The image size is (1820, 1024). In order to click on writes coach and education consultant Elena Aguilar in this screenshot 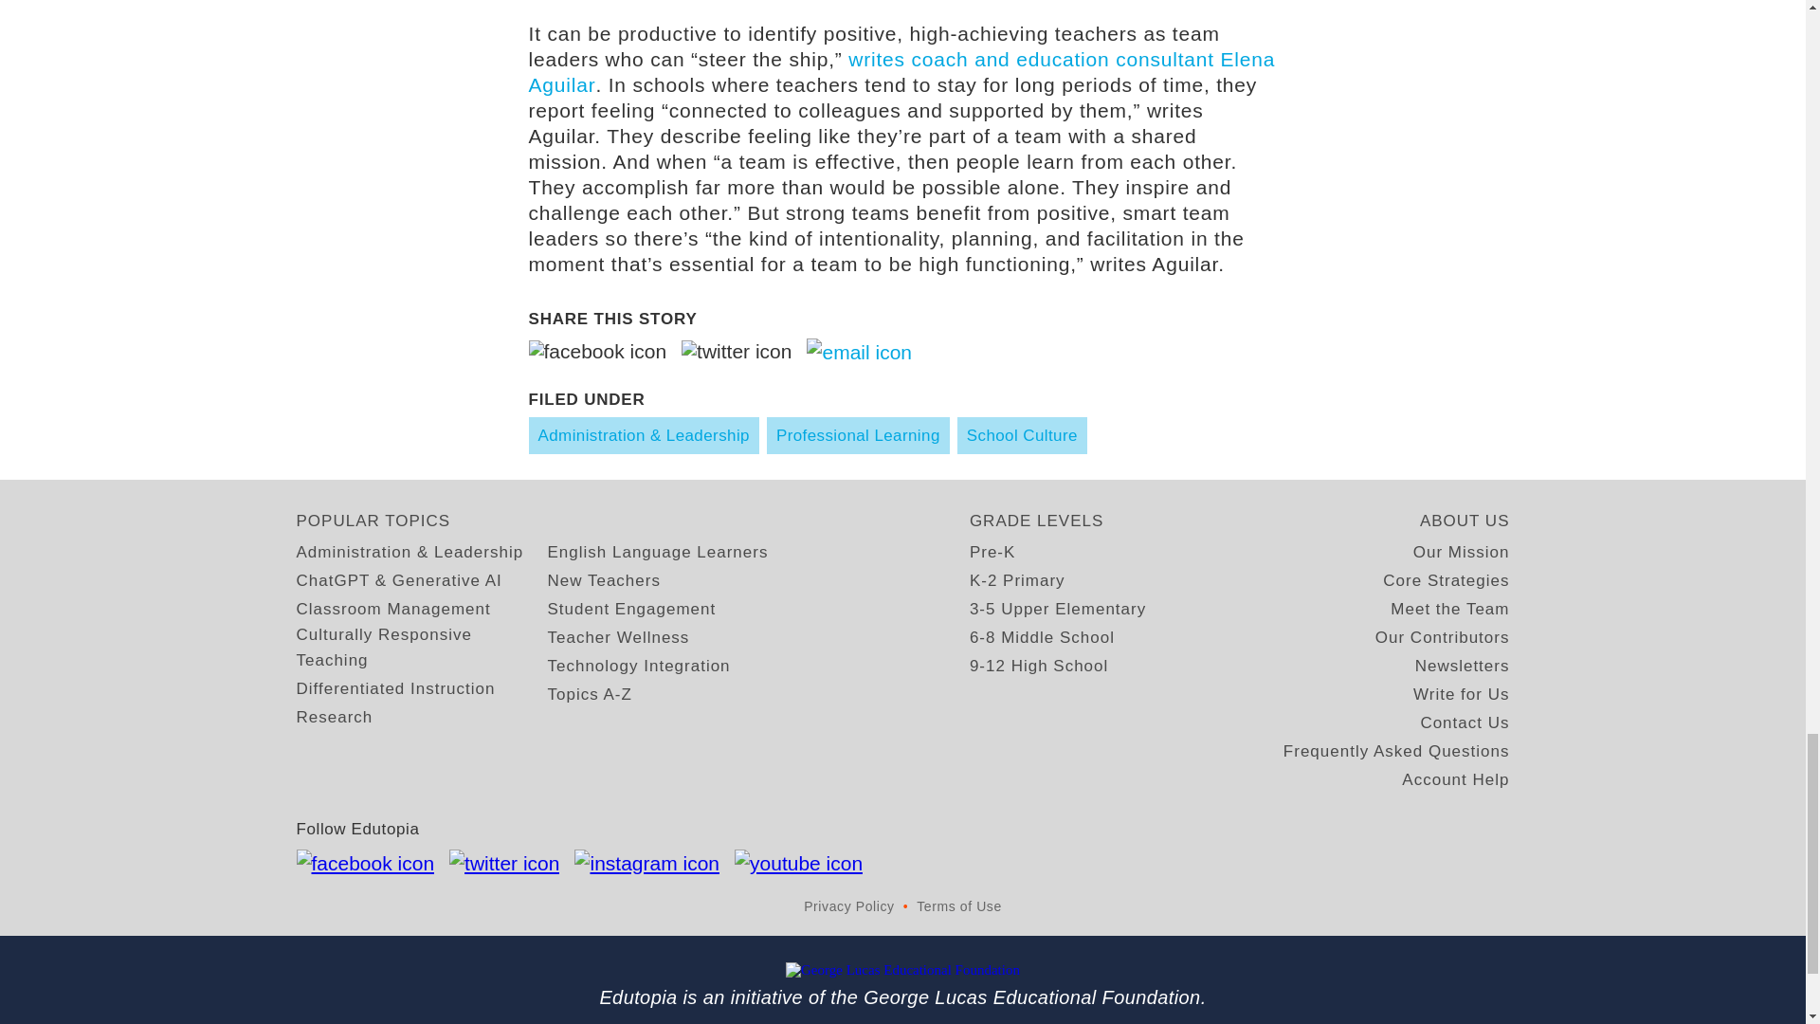, I will do `click(902, 72)`.